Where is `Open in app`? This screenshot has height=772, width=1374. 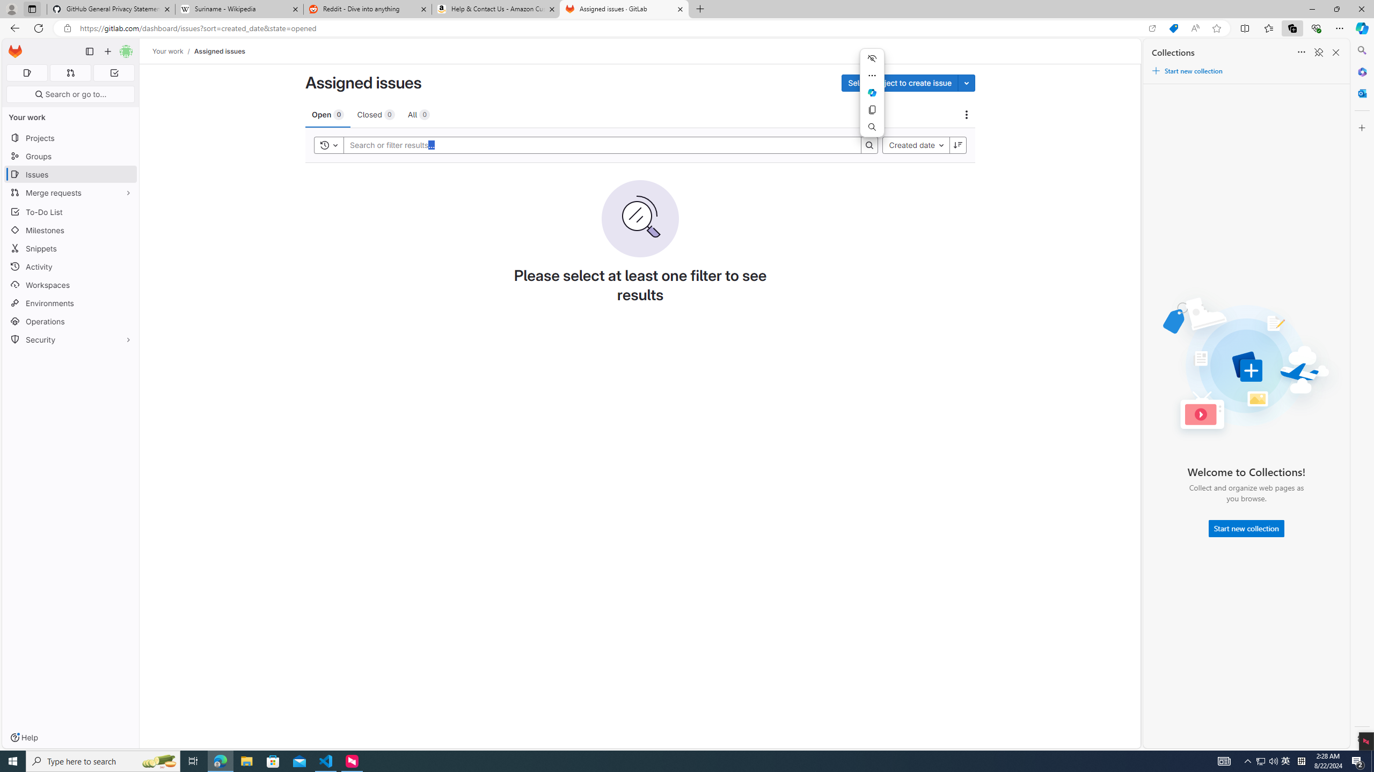
Open in app is located at coordinates (1152, 28).